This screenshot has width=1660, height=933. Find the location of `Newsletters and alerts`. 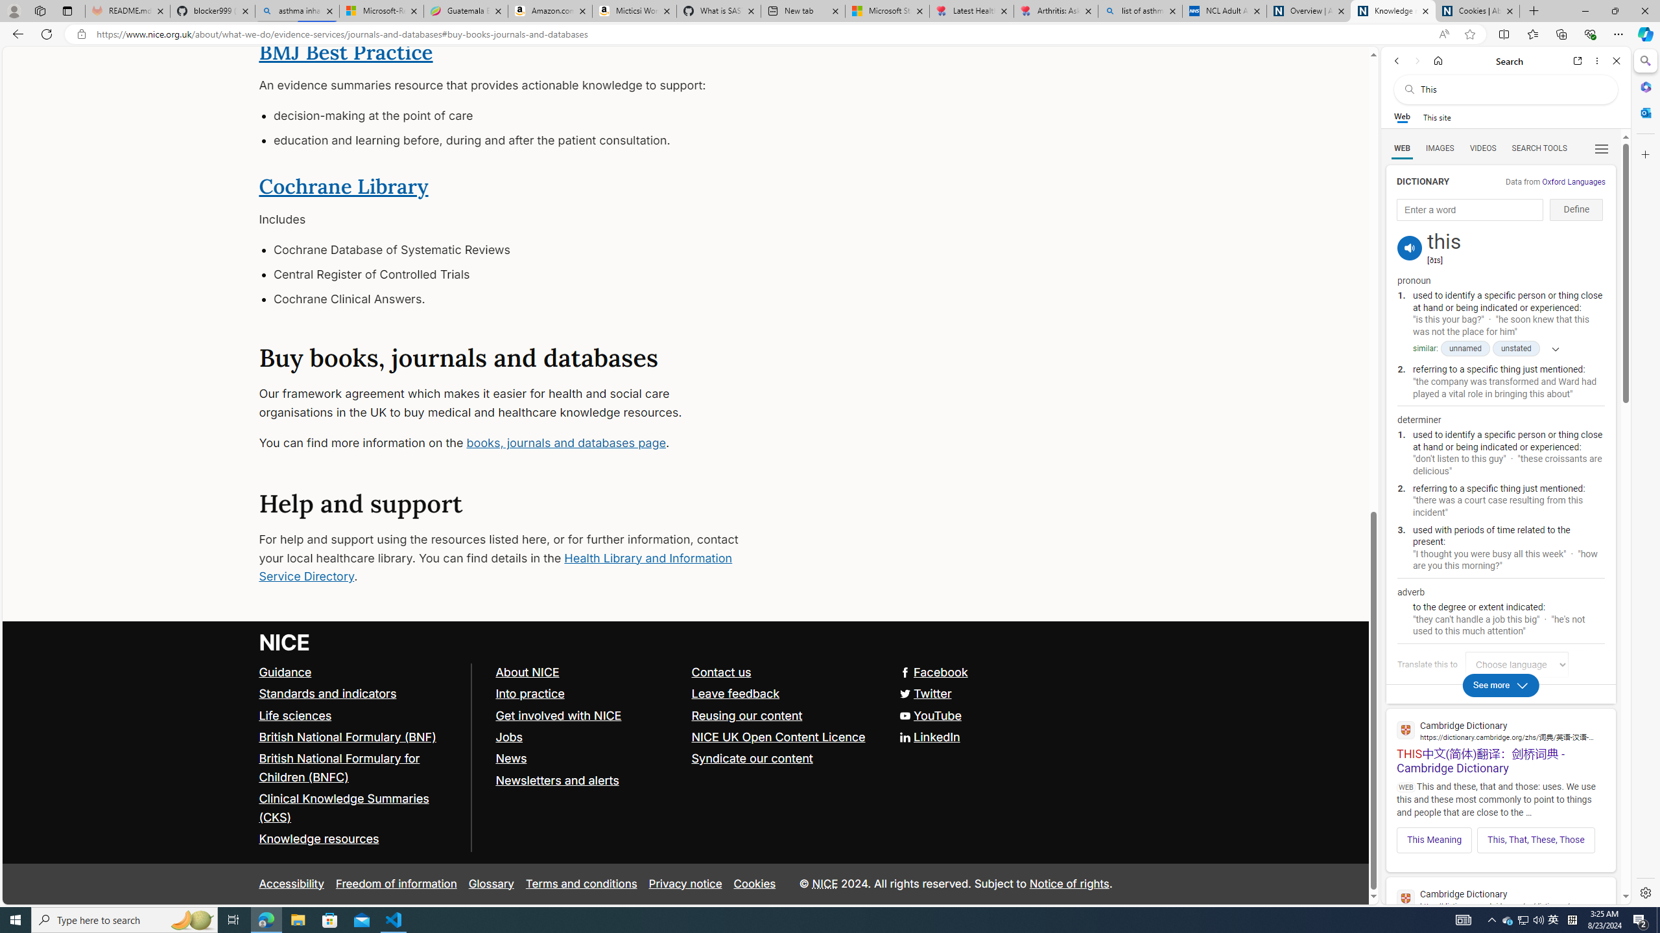

Newsletters and alerts is located at coordinates (587, 780).